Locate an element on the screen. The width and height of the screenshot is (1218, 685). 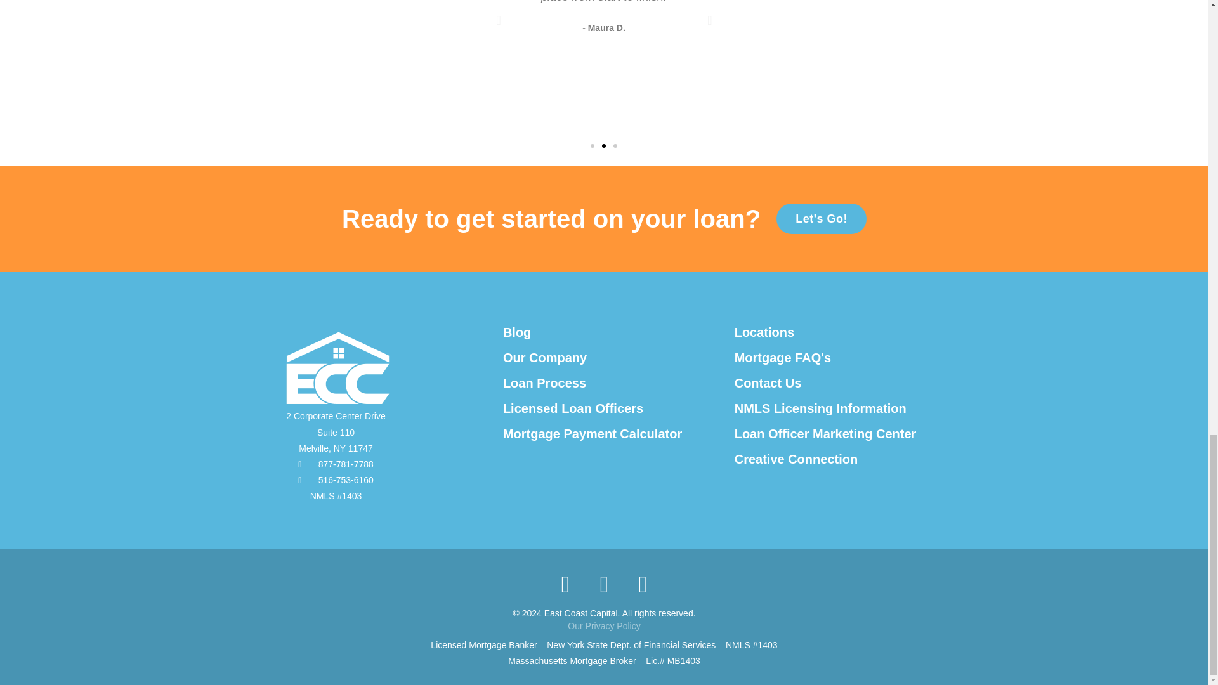
Creative Connection is located at coordinates (796, 459).